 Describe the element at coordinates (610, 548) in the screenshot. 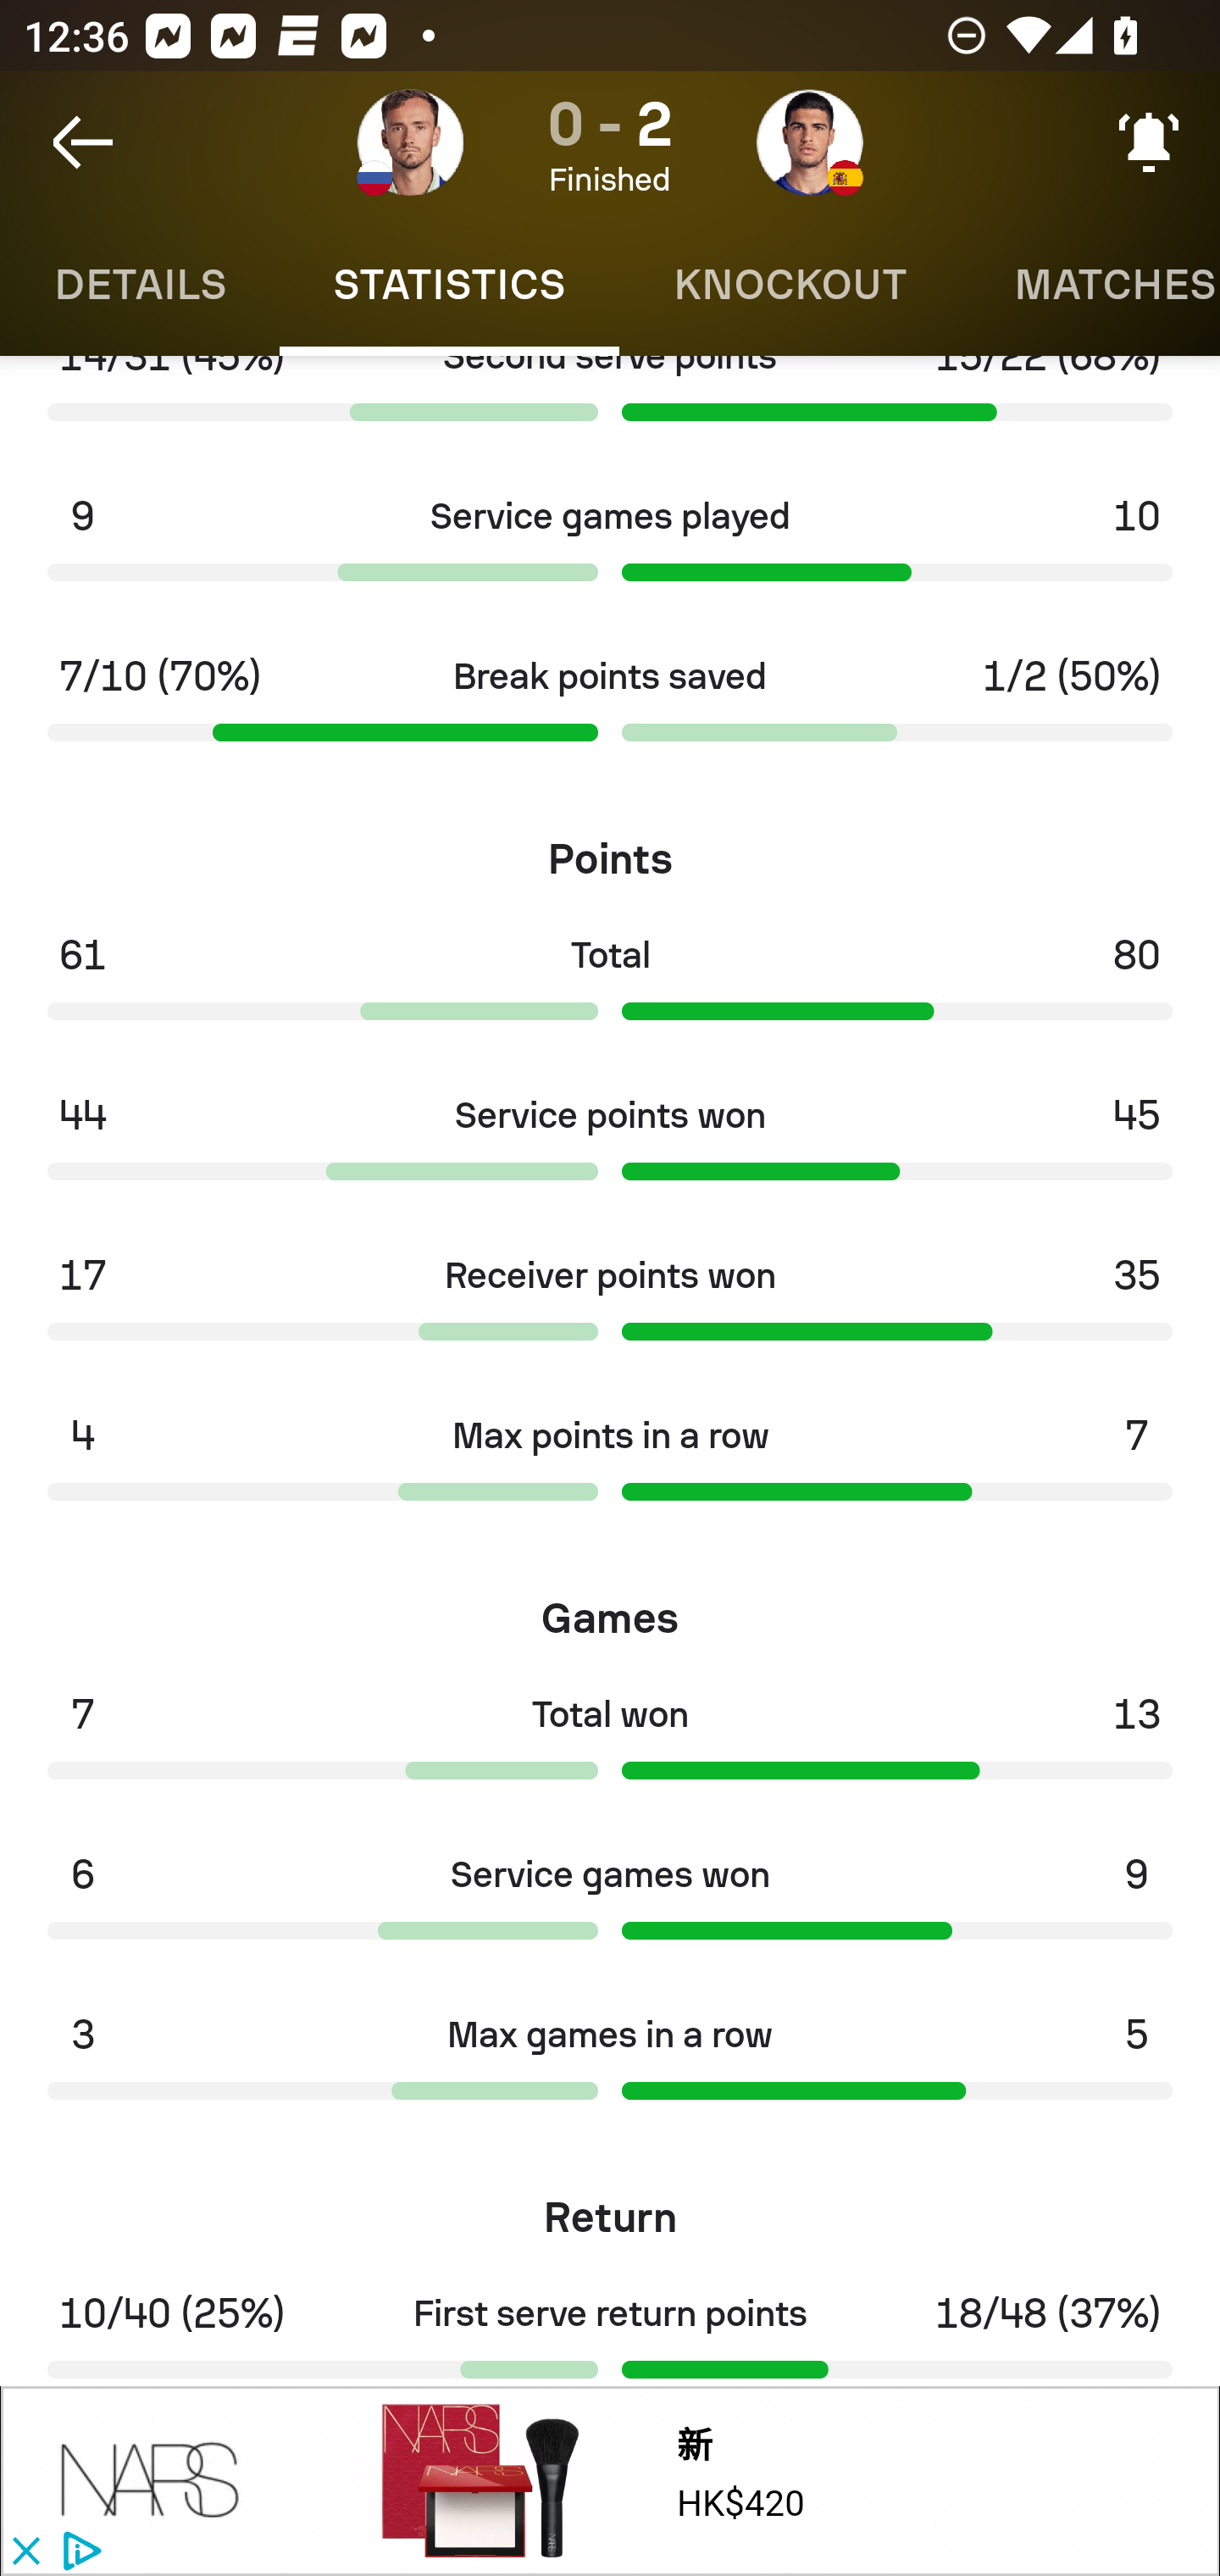

I see `9 Service games played 10 473.0 526.0` at that location.